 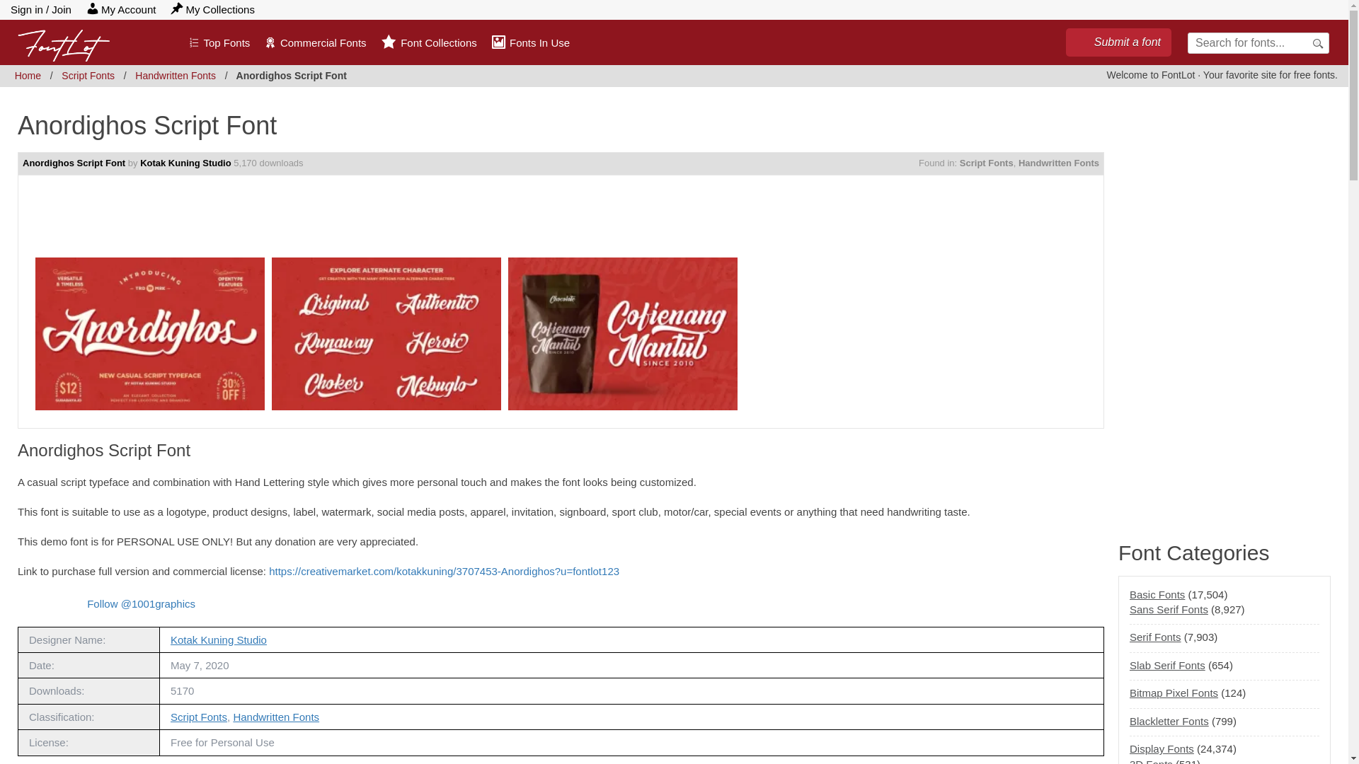 What do you see at coordinates (185, 163) in the screenshot?
I see `Kotak Kuning Studio` at bounding box center [185, 163].